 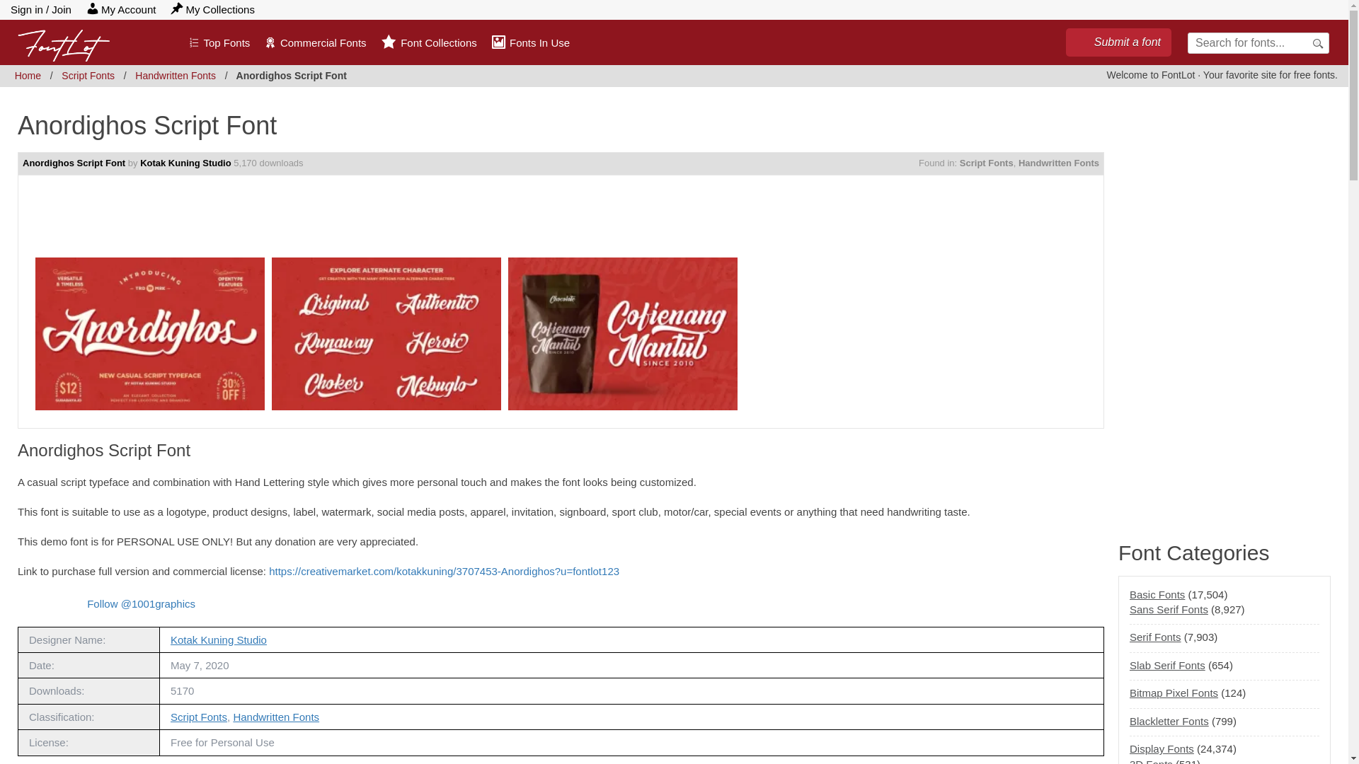 What do you see at coordinates (185, 163) in the screenshot?
I see `Kotak Kuning Studio` at bounding box center [185, 163].